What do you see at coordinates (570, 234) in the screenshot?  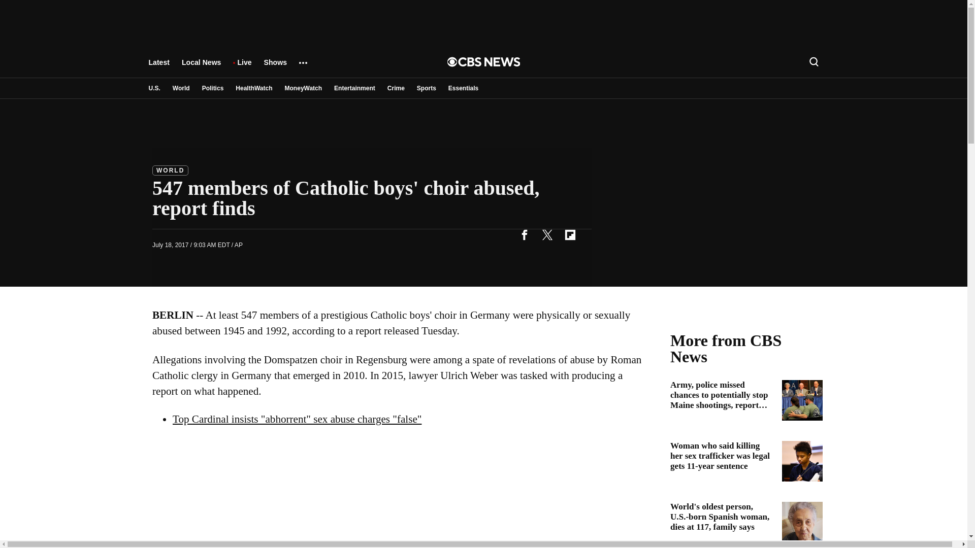 I see `flipboard` at bounding box center [570, 234].